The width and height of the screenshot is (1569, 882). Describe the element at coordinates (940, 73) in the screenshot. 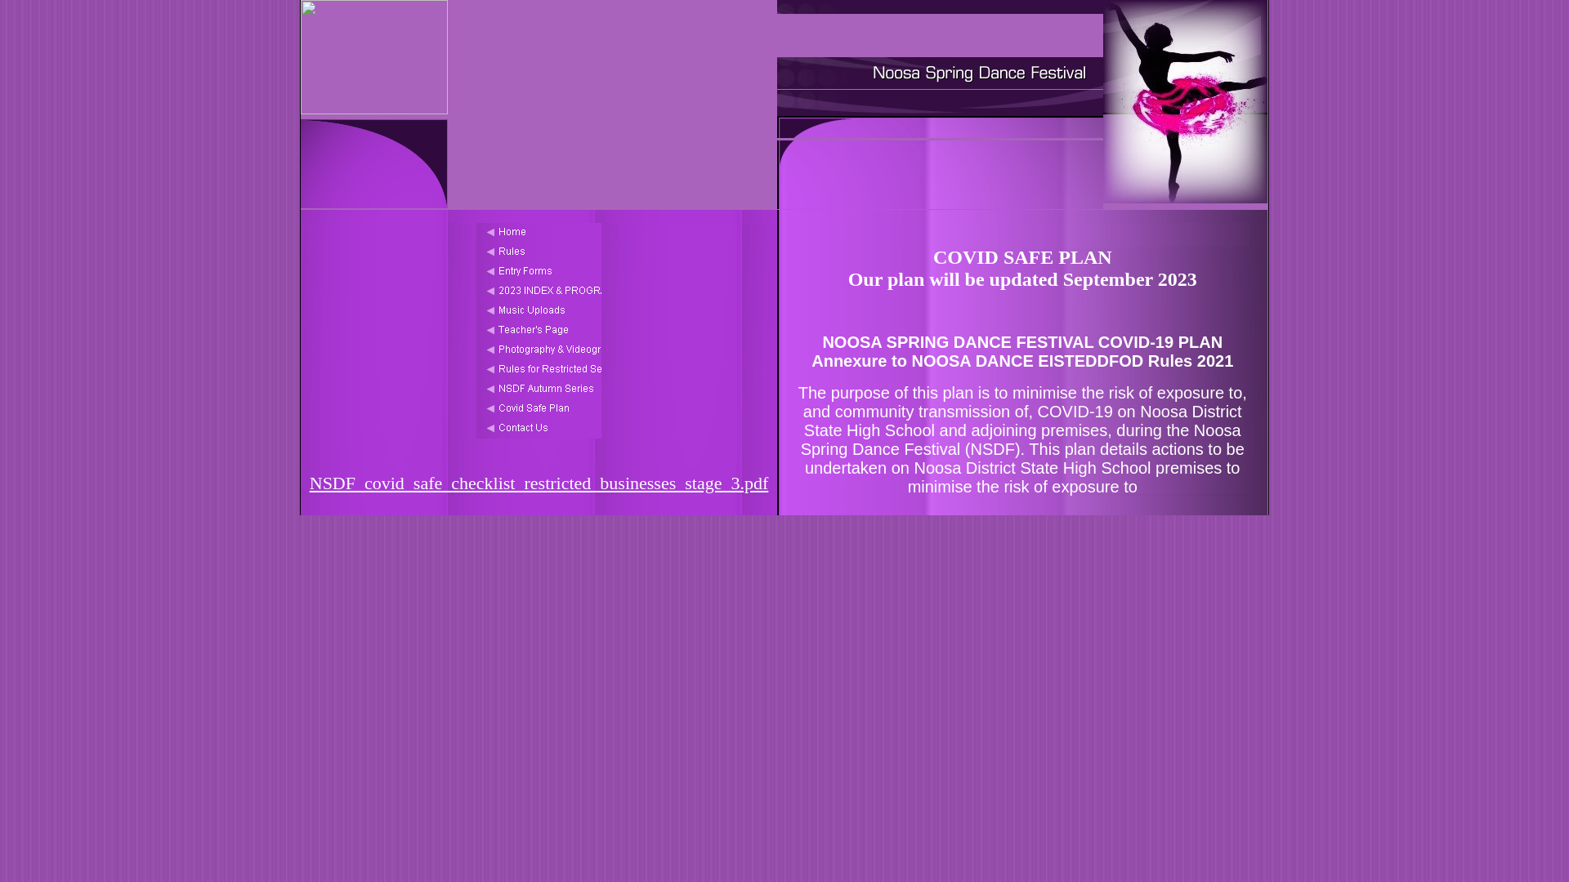

I see `Noosa Spring Dance Festival` at that location.